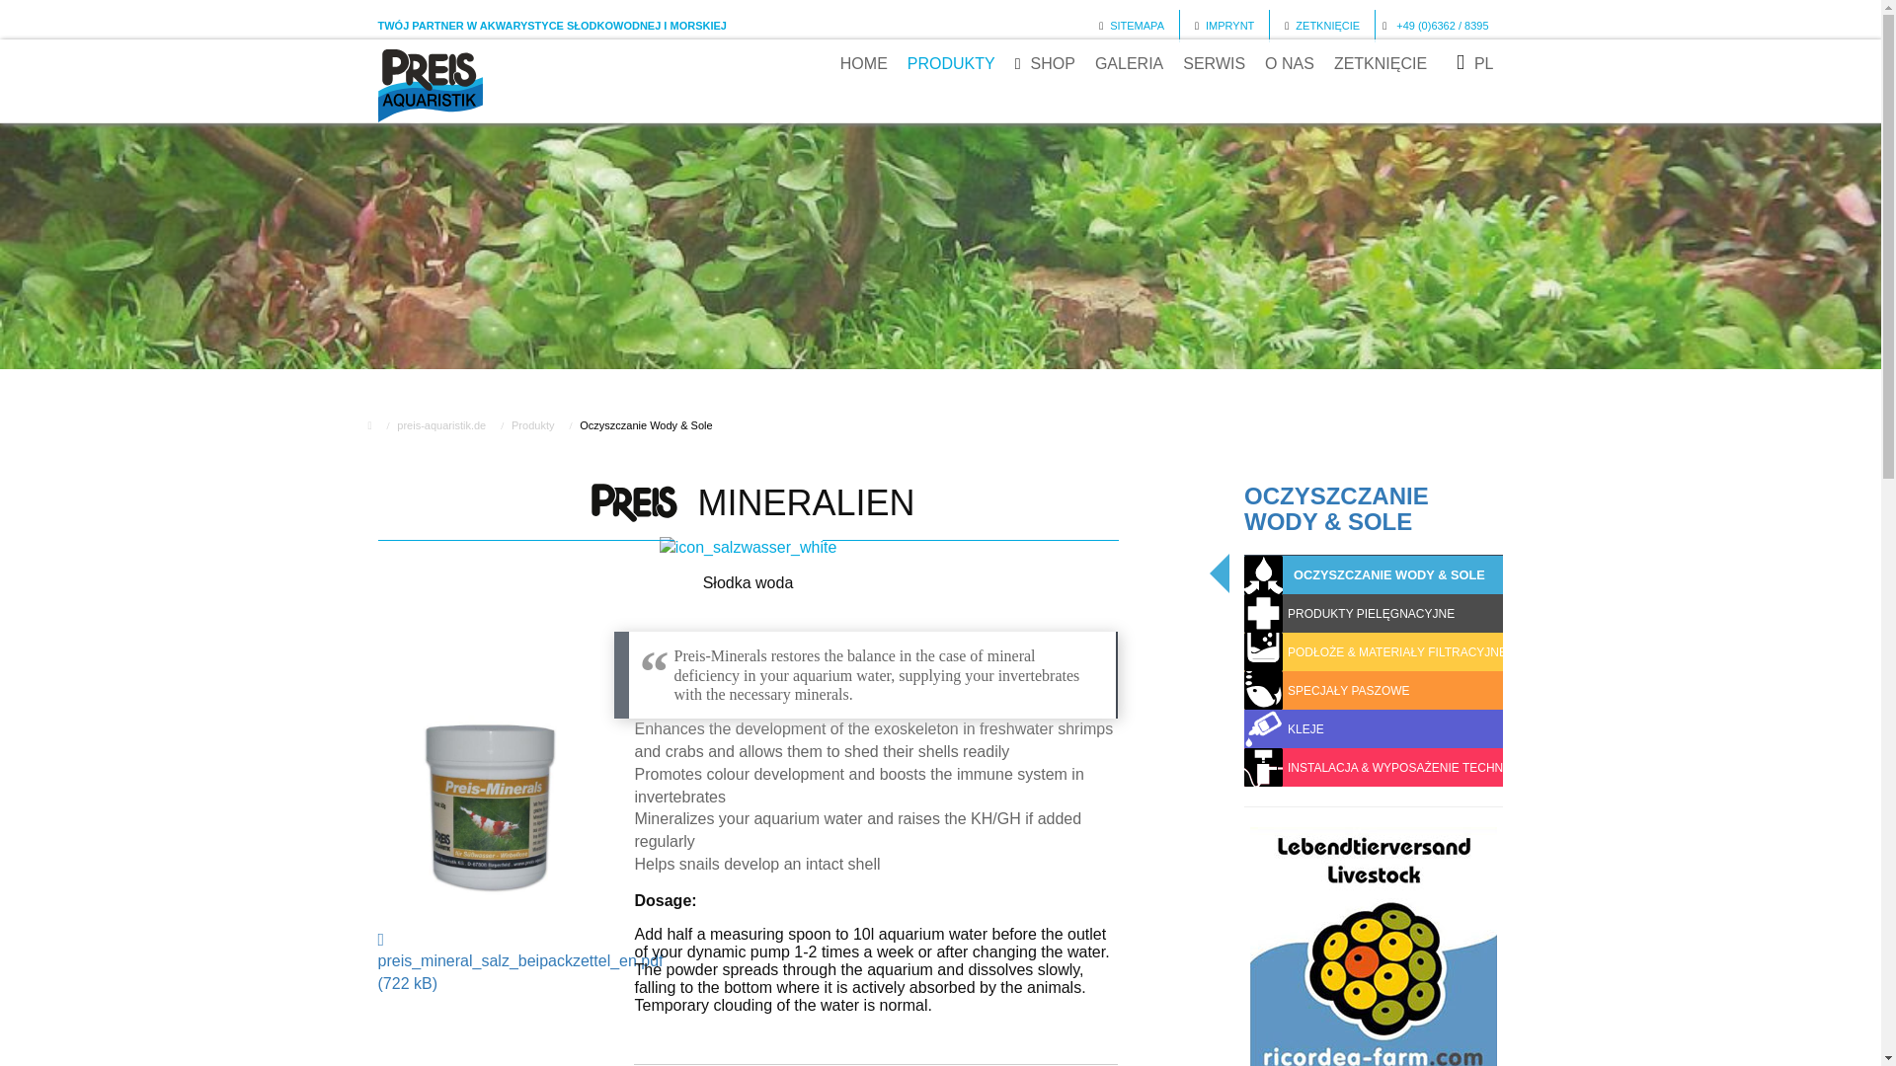 Image resolution: width=1896 pixels, height=1066 pixels. Describe the element at coordinates (1045, 63) in the screenshot. I see `SHOP` at that location.